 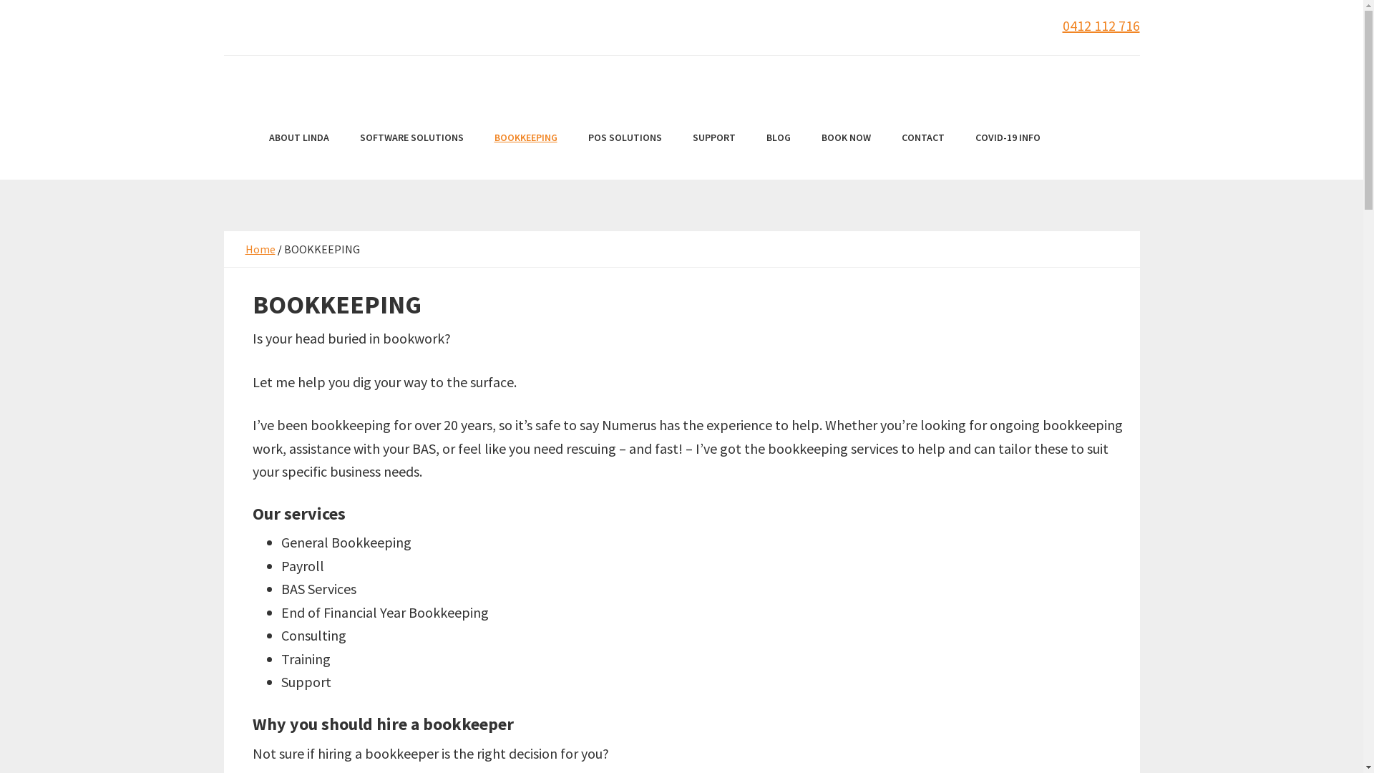 I want to click on BOOKKEEPING, so click(x=525, y=137).